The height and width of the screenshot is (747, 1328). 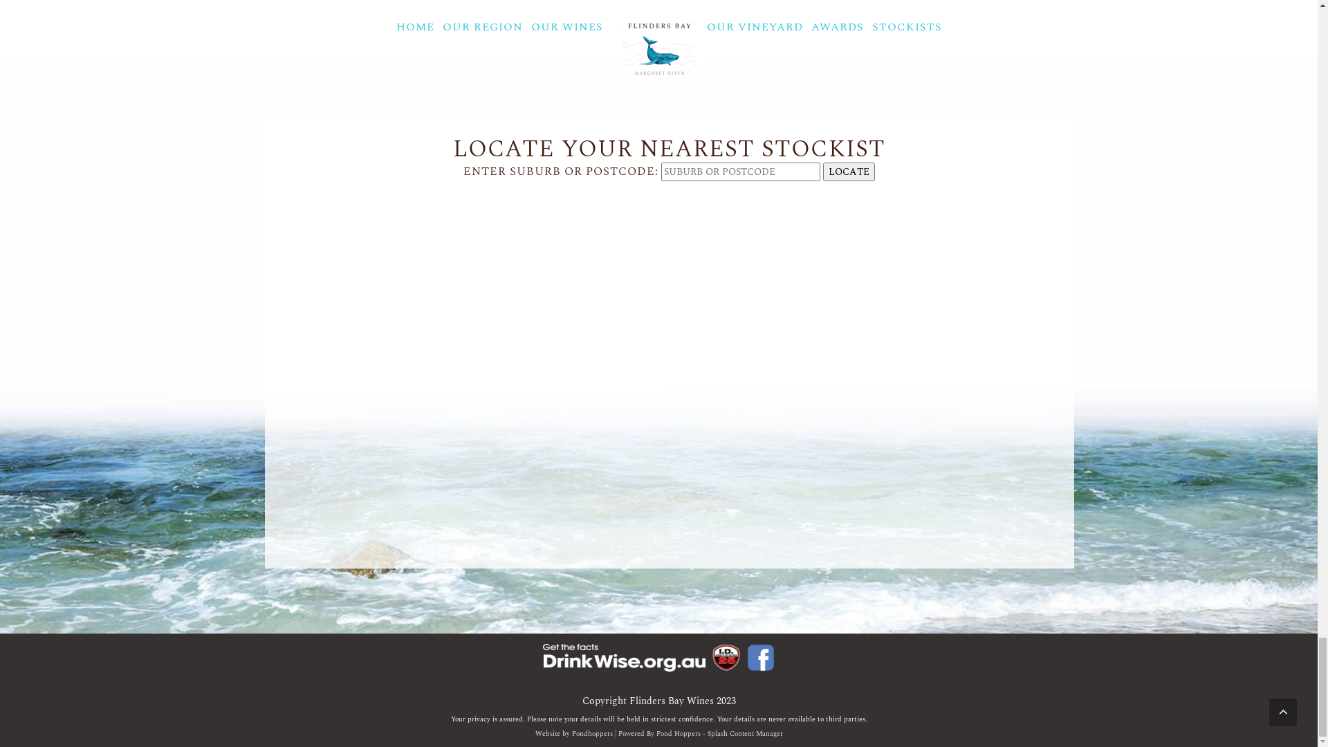 I want to click on 3, so click(x=1305, y=13).